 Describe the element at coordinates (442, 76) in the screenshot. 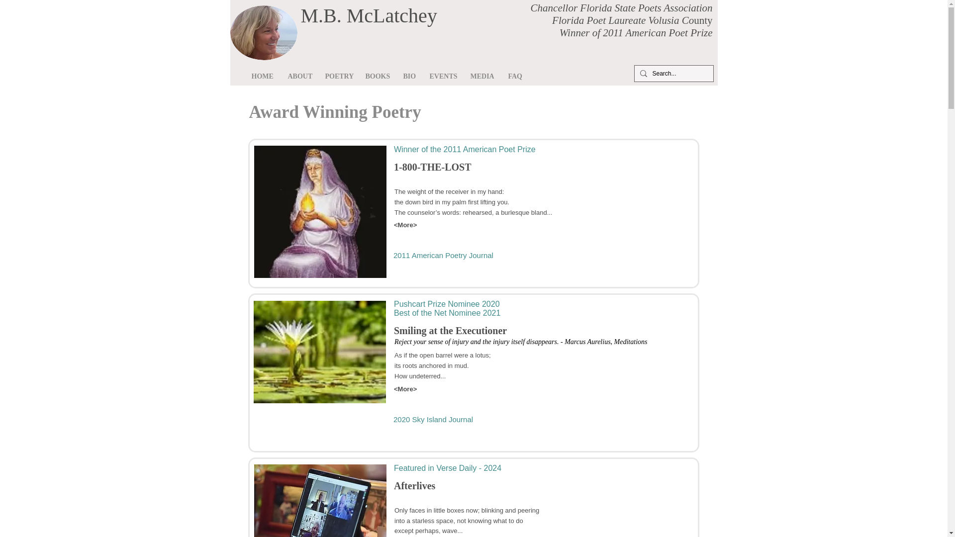

I see `EVENTS` at that location.